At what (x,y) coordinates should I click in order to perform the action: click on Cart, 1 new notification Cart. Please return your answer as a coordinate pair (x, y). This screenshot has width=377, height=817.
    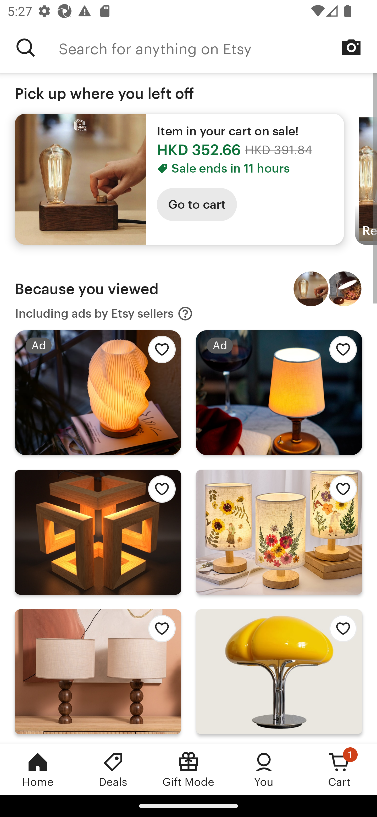
    Looking at the image, I should click on (339, 769).